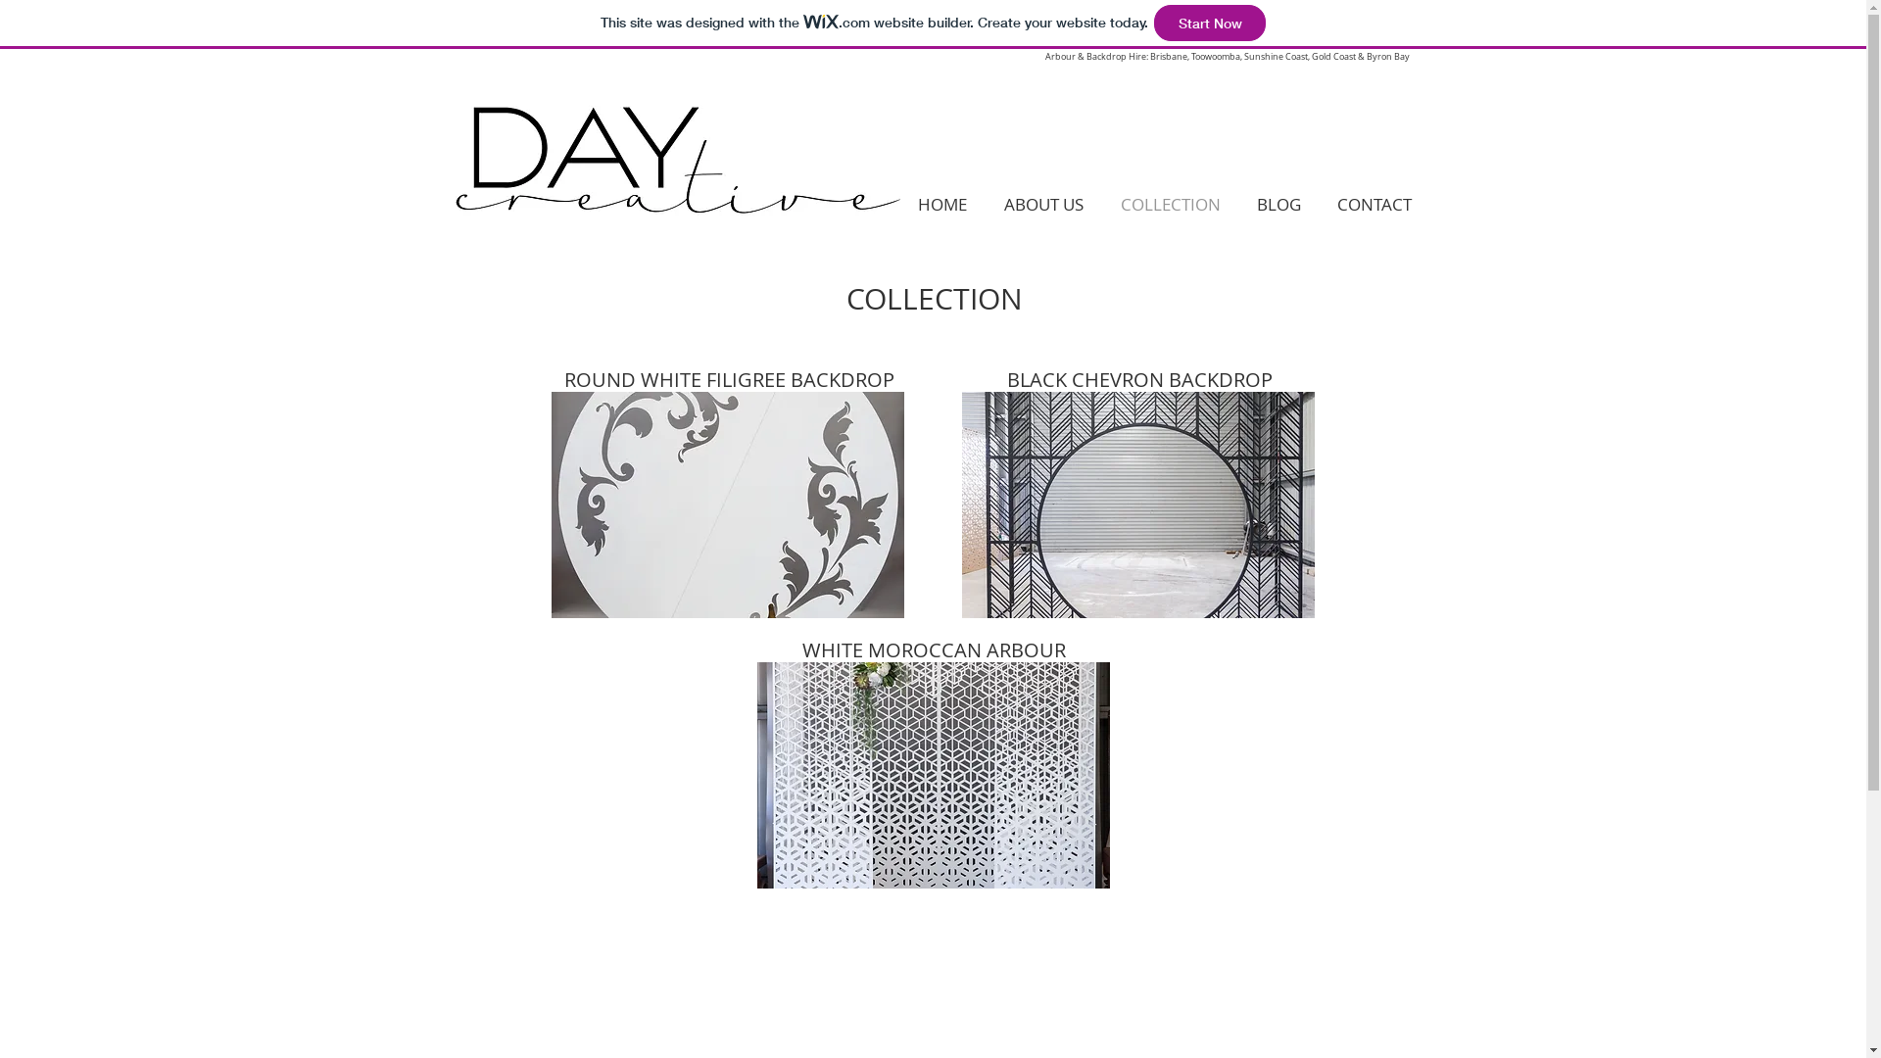  What do you see at coordinates (1278, 205) in the screenshot?
I see `BLOG` at bounding box center [1278, 205].